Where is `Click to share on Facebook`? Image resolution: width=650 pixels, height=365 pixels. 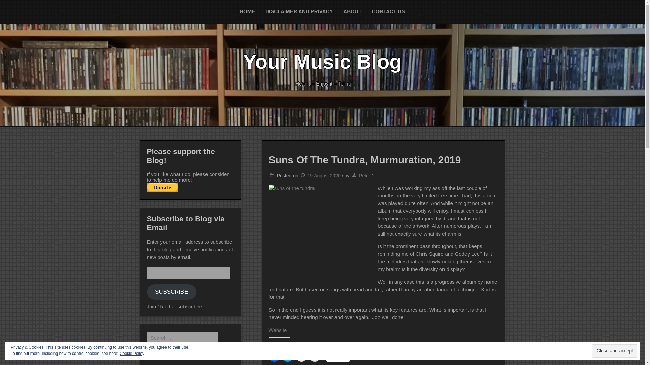 Click to share on Facebook is located at coordinates (274, 356).